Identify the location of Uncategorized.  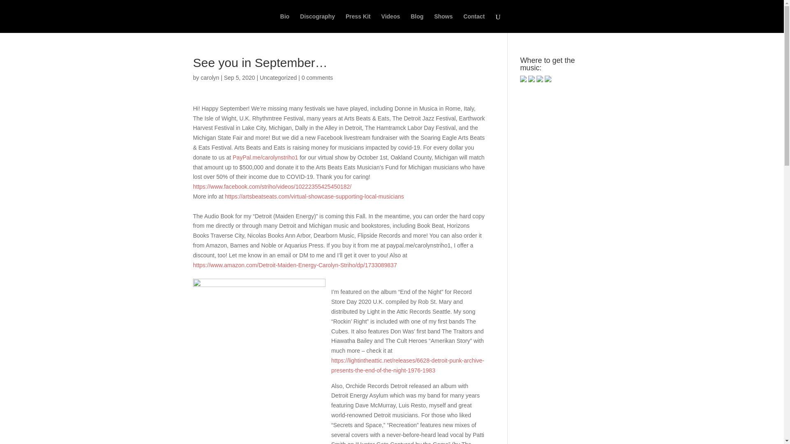
(278, 77).